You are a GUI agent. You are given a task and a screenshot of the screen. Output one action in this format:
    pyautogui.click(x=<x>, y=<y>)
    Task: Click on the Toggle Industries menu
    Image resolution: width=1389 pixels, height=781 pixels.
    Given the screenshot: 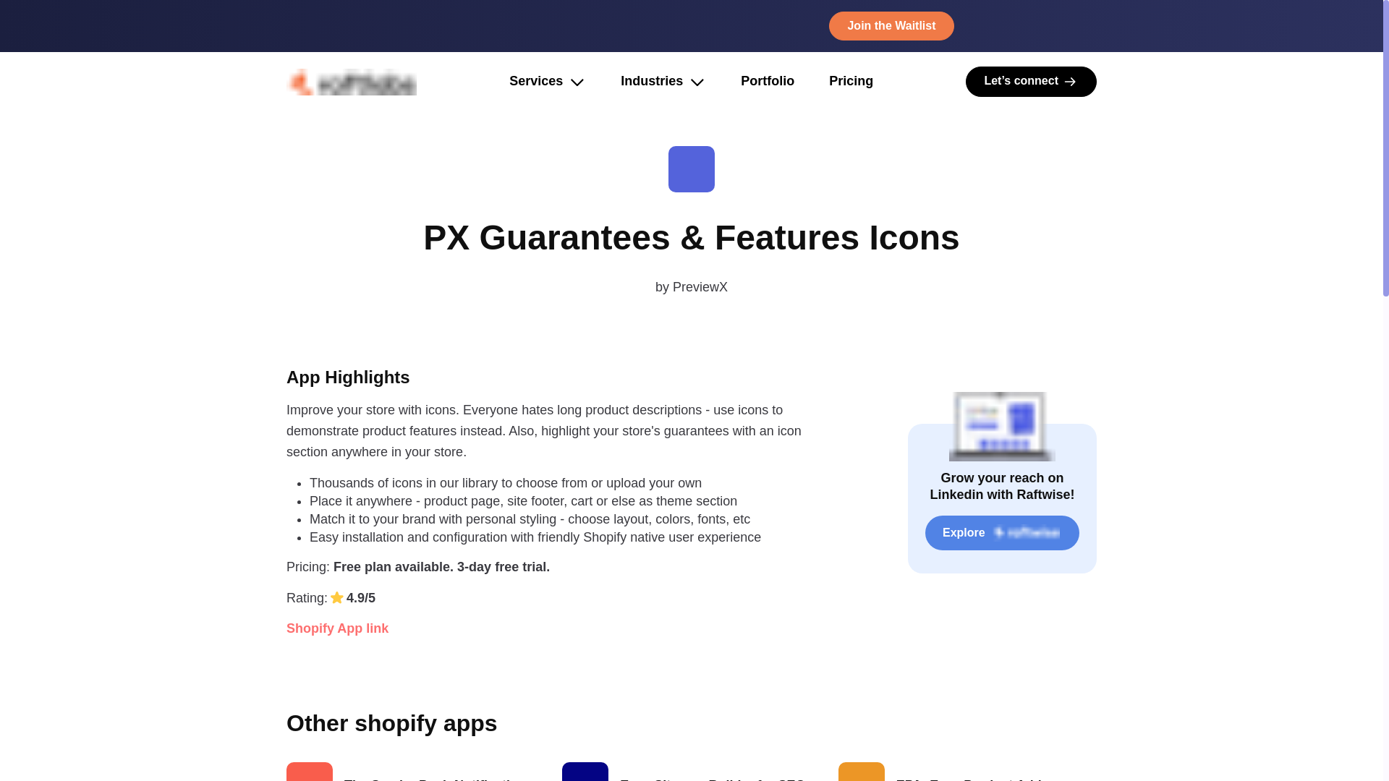 What is the action you would take?
    pyautogui.click(x=697, y=82)
    